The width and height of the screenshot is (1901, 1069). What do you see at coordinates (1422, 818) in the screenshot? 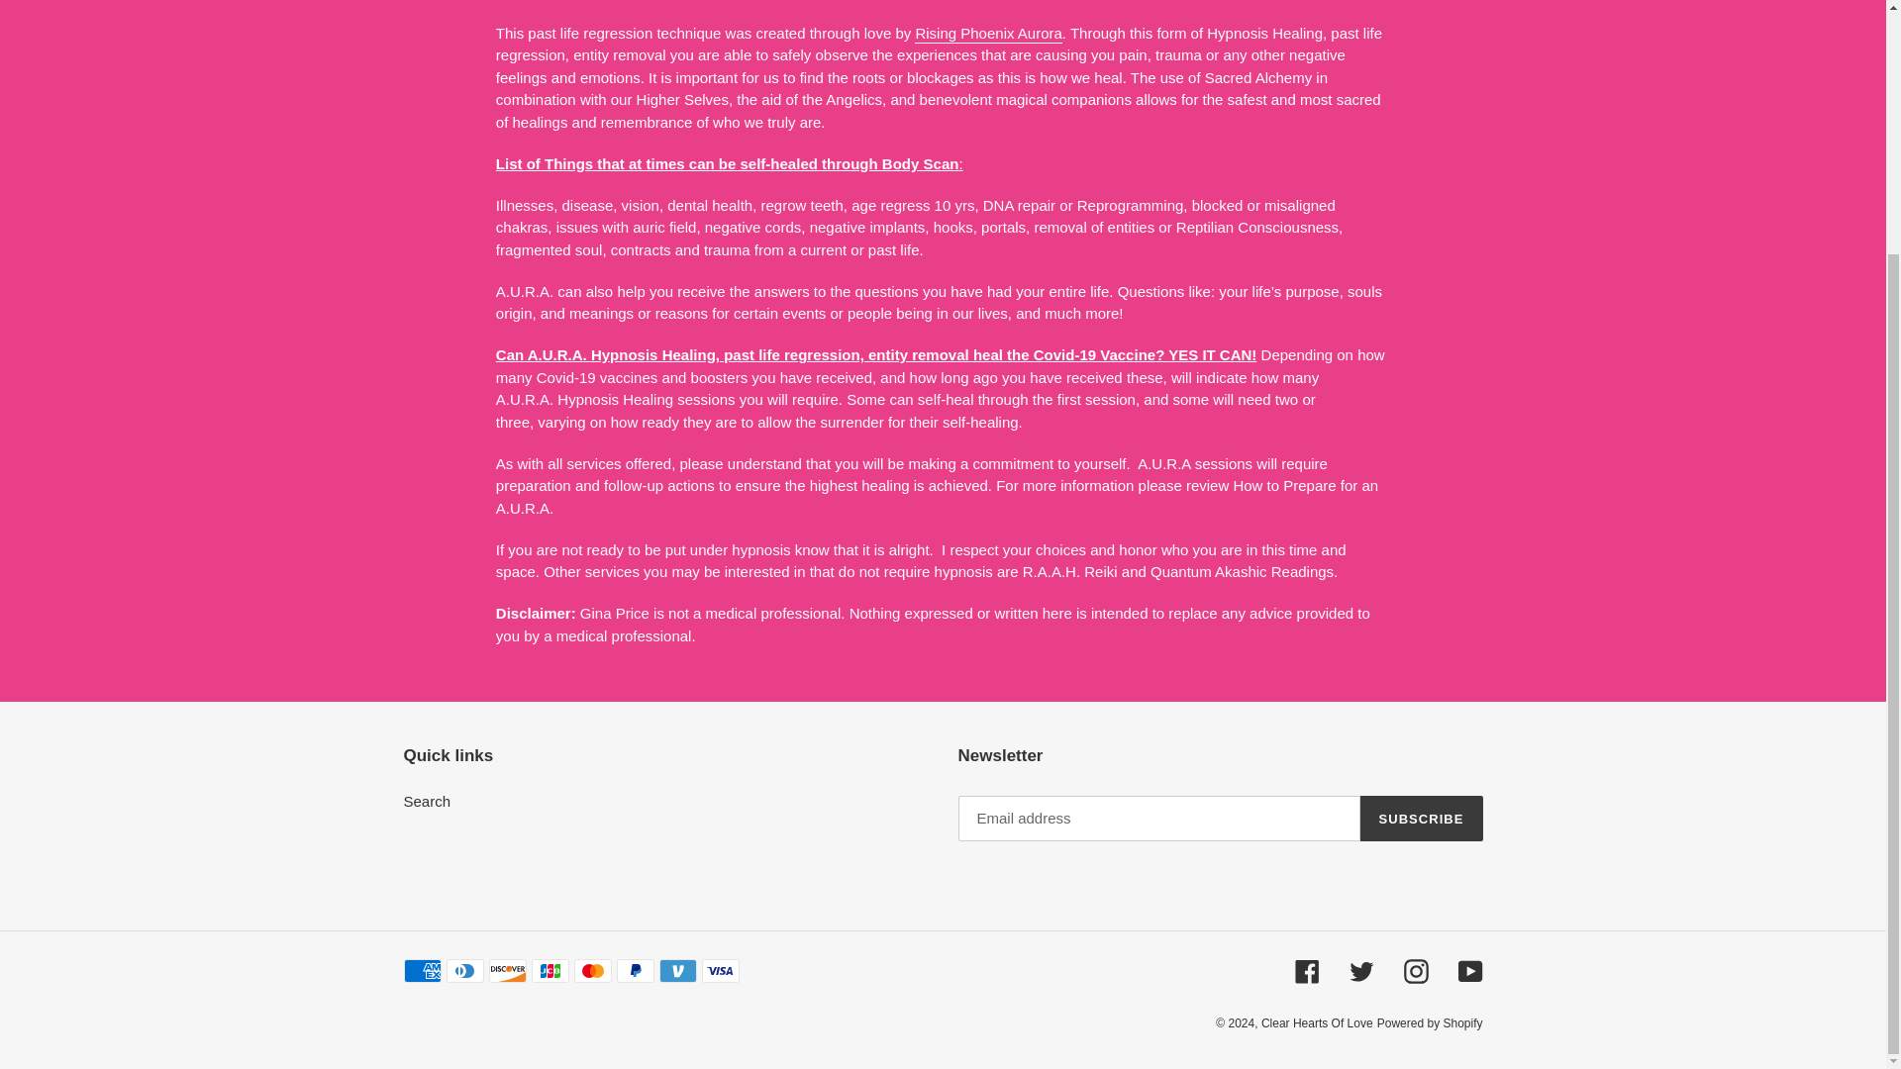
I see `SUBSCRIBE` at bounding box center [1422, 818].